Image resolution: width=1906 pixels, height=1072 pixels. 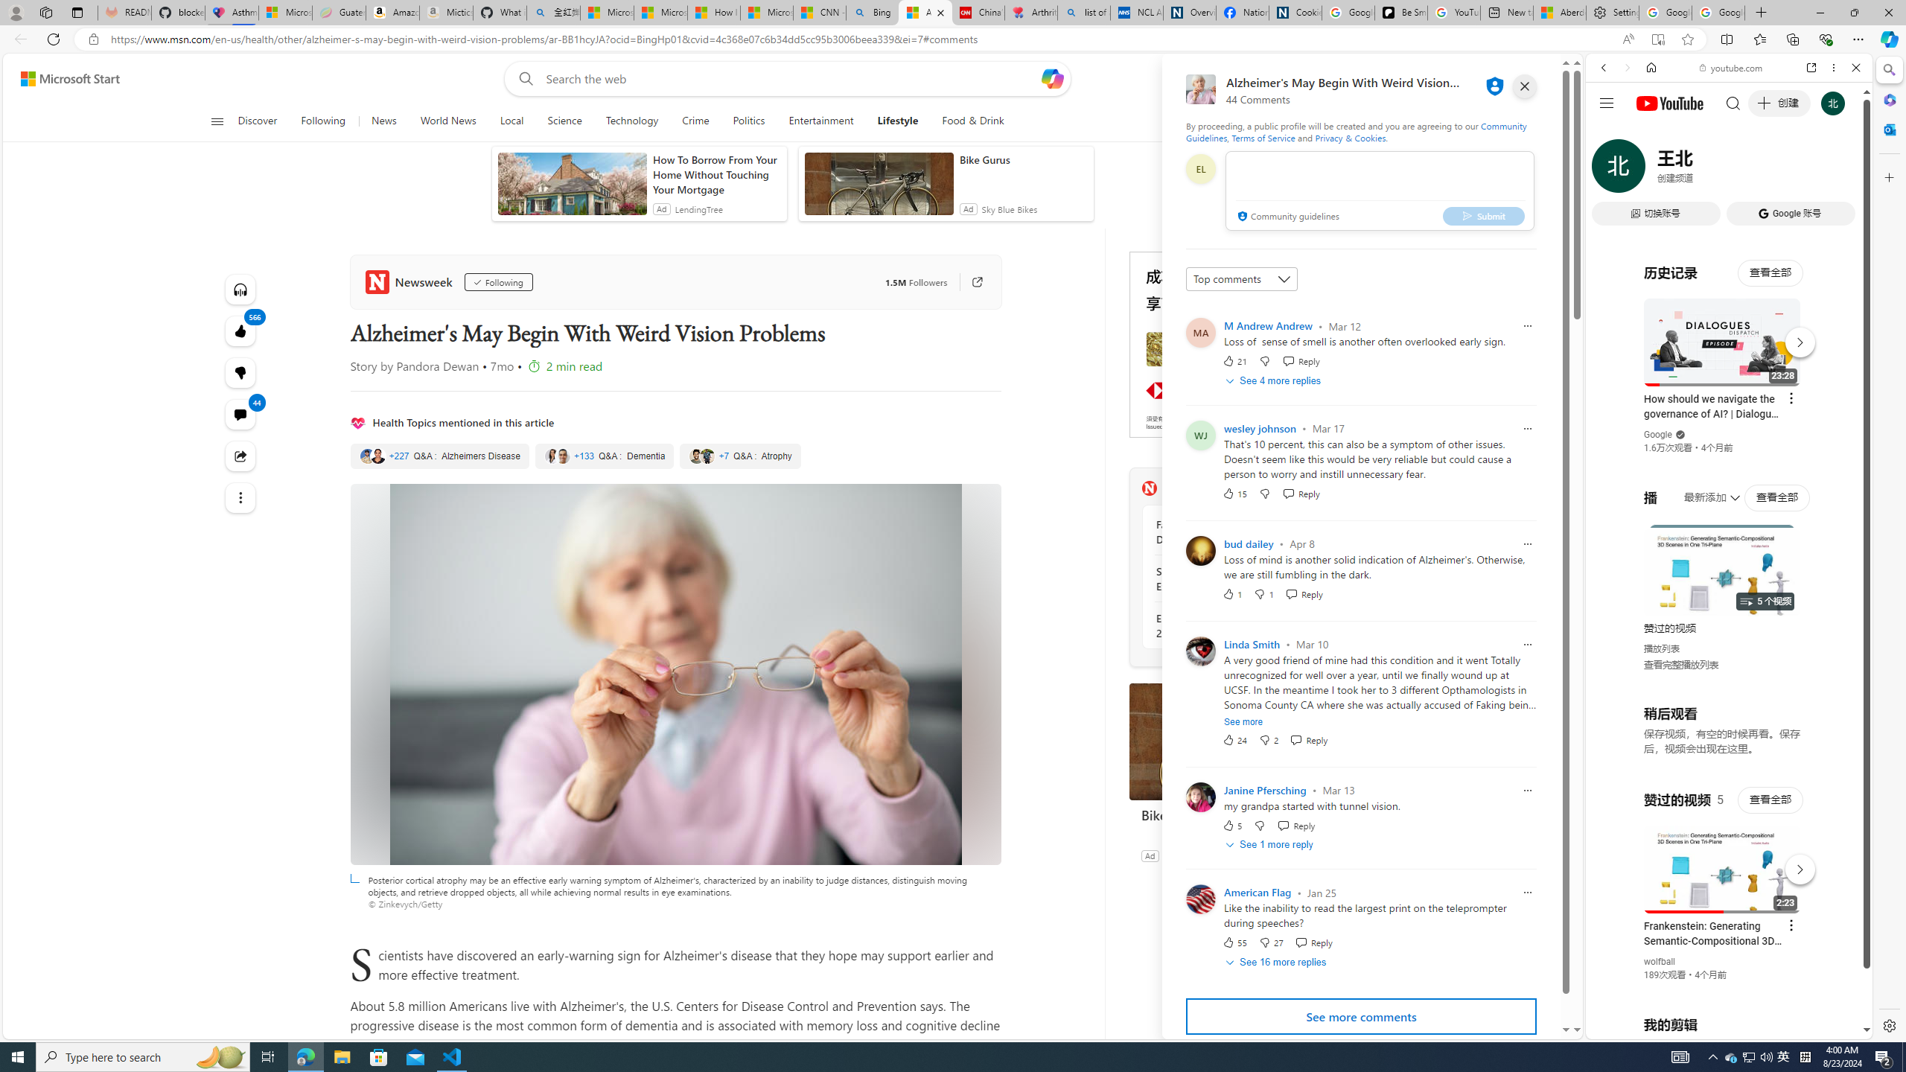 What do you see at coordinates (820, 121) in the screenshot?
I see `Entertainment` at bounding box center [820, 121].